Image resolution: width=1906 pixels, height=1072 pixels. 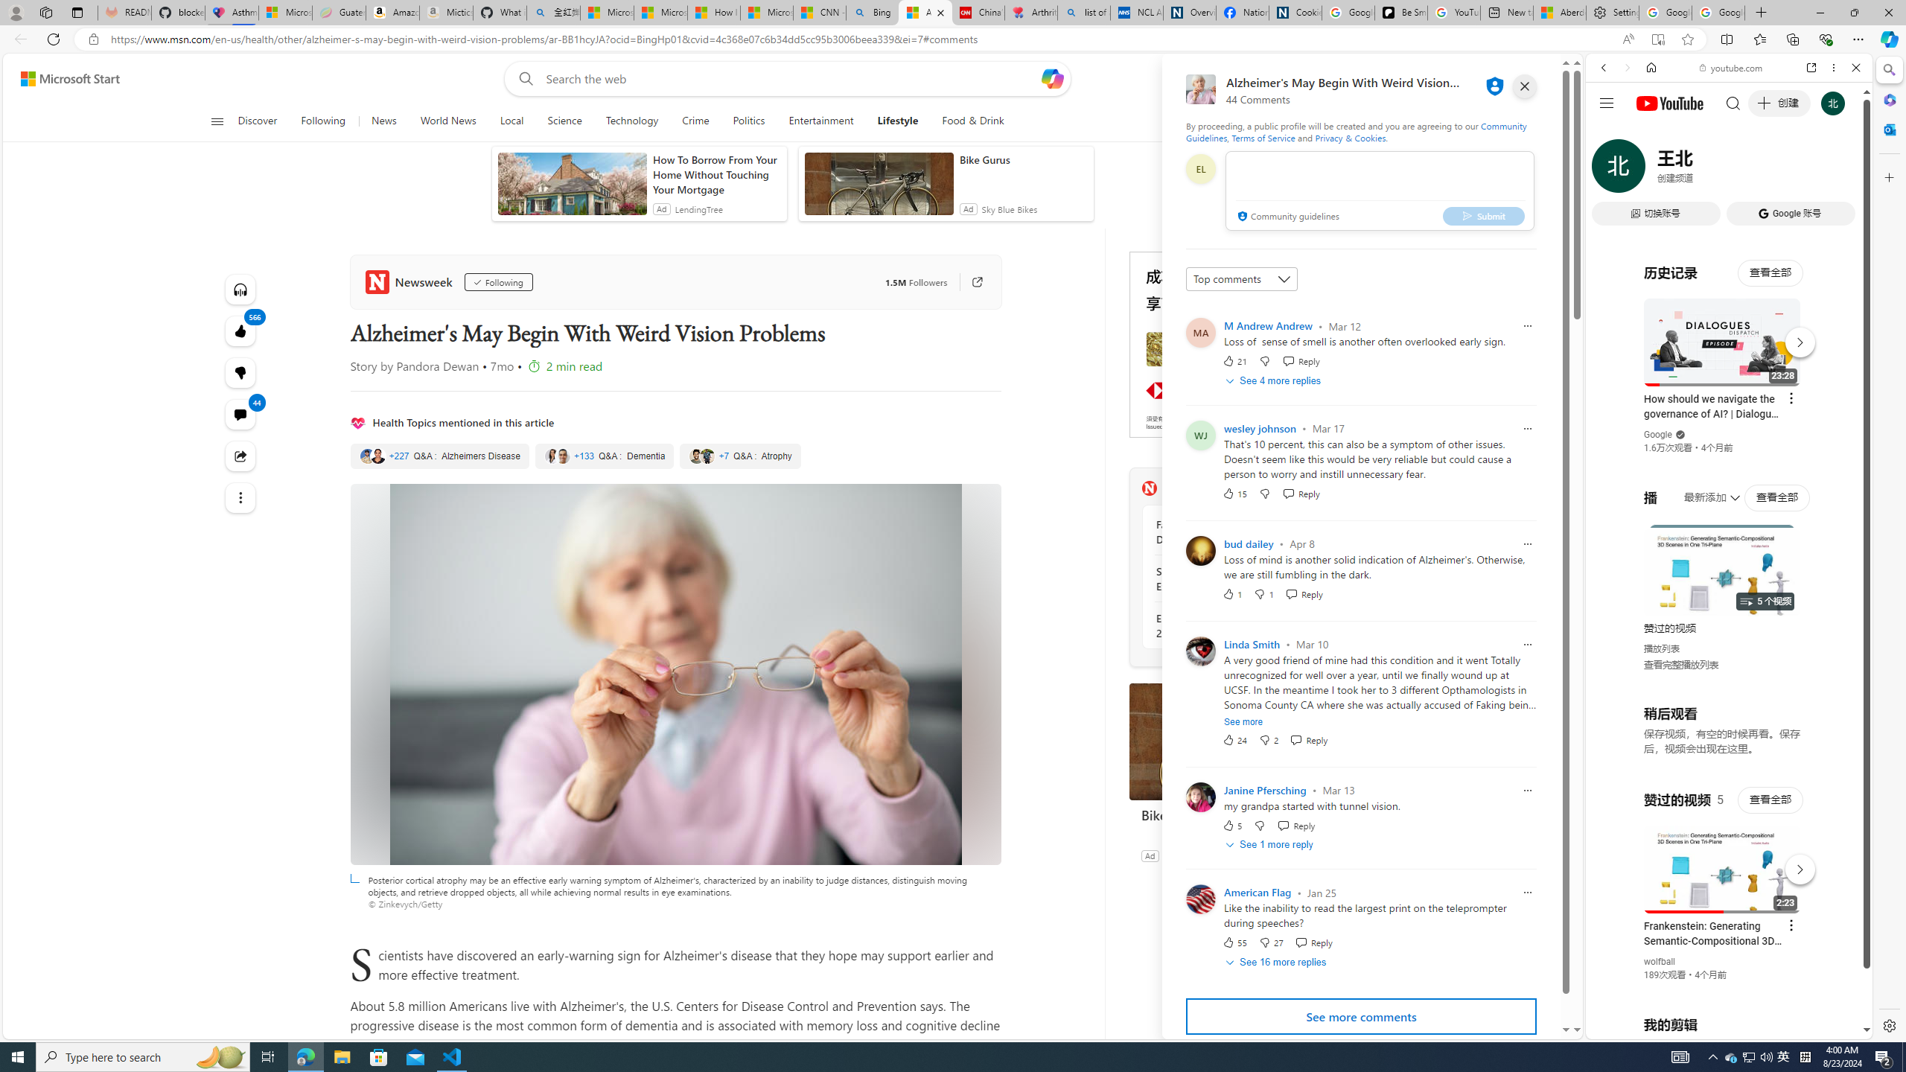 What do you see at coordinates (820, 121) in the screenshot?
I see `Entertainment` at bounding box center [820, 121].